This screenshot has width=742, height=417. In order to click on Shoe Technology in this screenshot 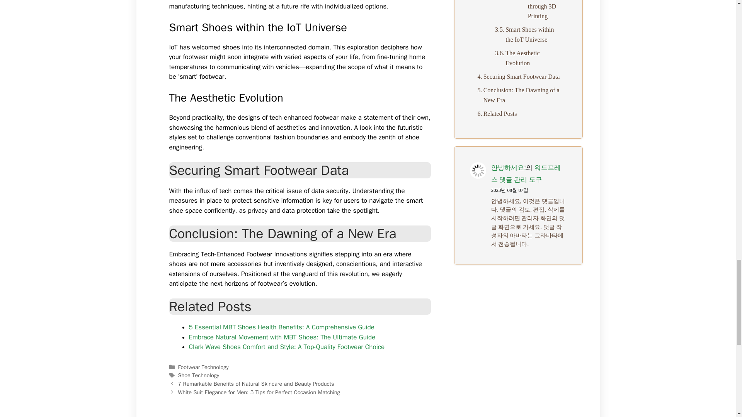, I will do `click(198, 375)`.